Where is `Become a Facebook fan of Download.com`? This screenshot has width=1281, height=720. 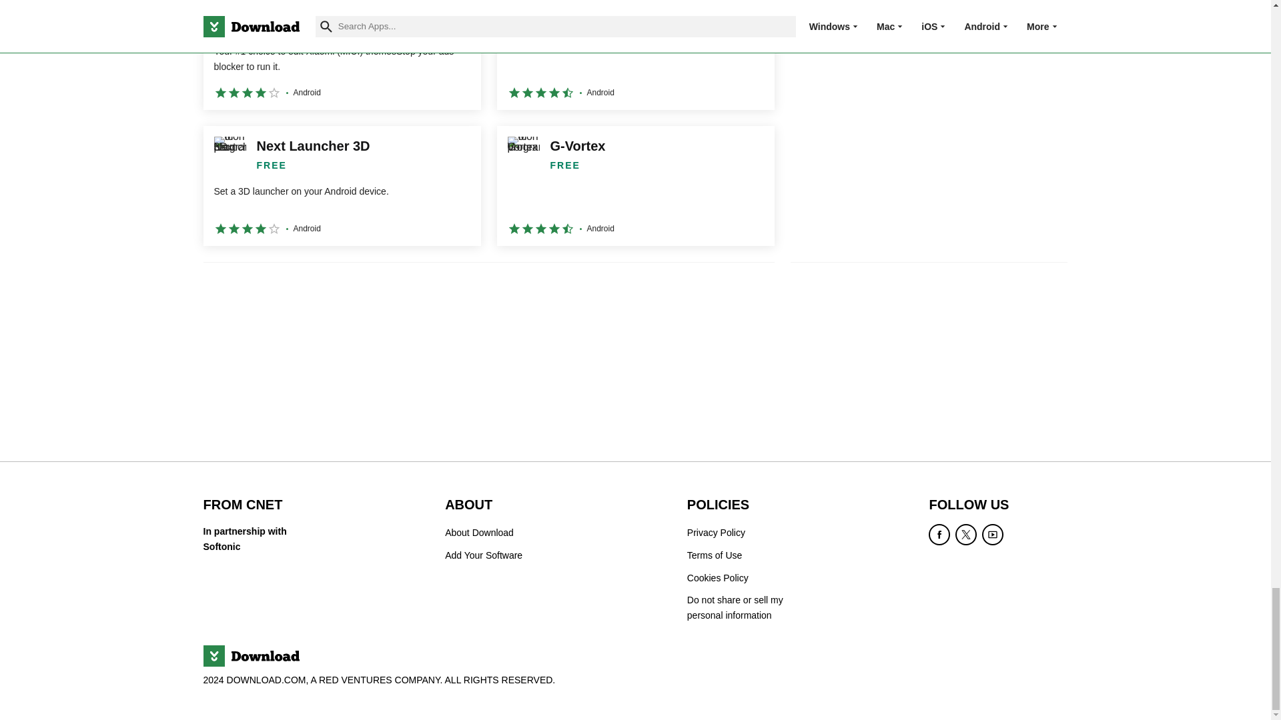 Become a Facebook fan of Download.com is located at coordinates (939, 535).